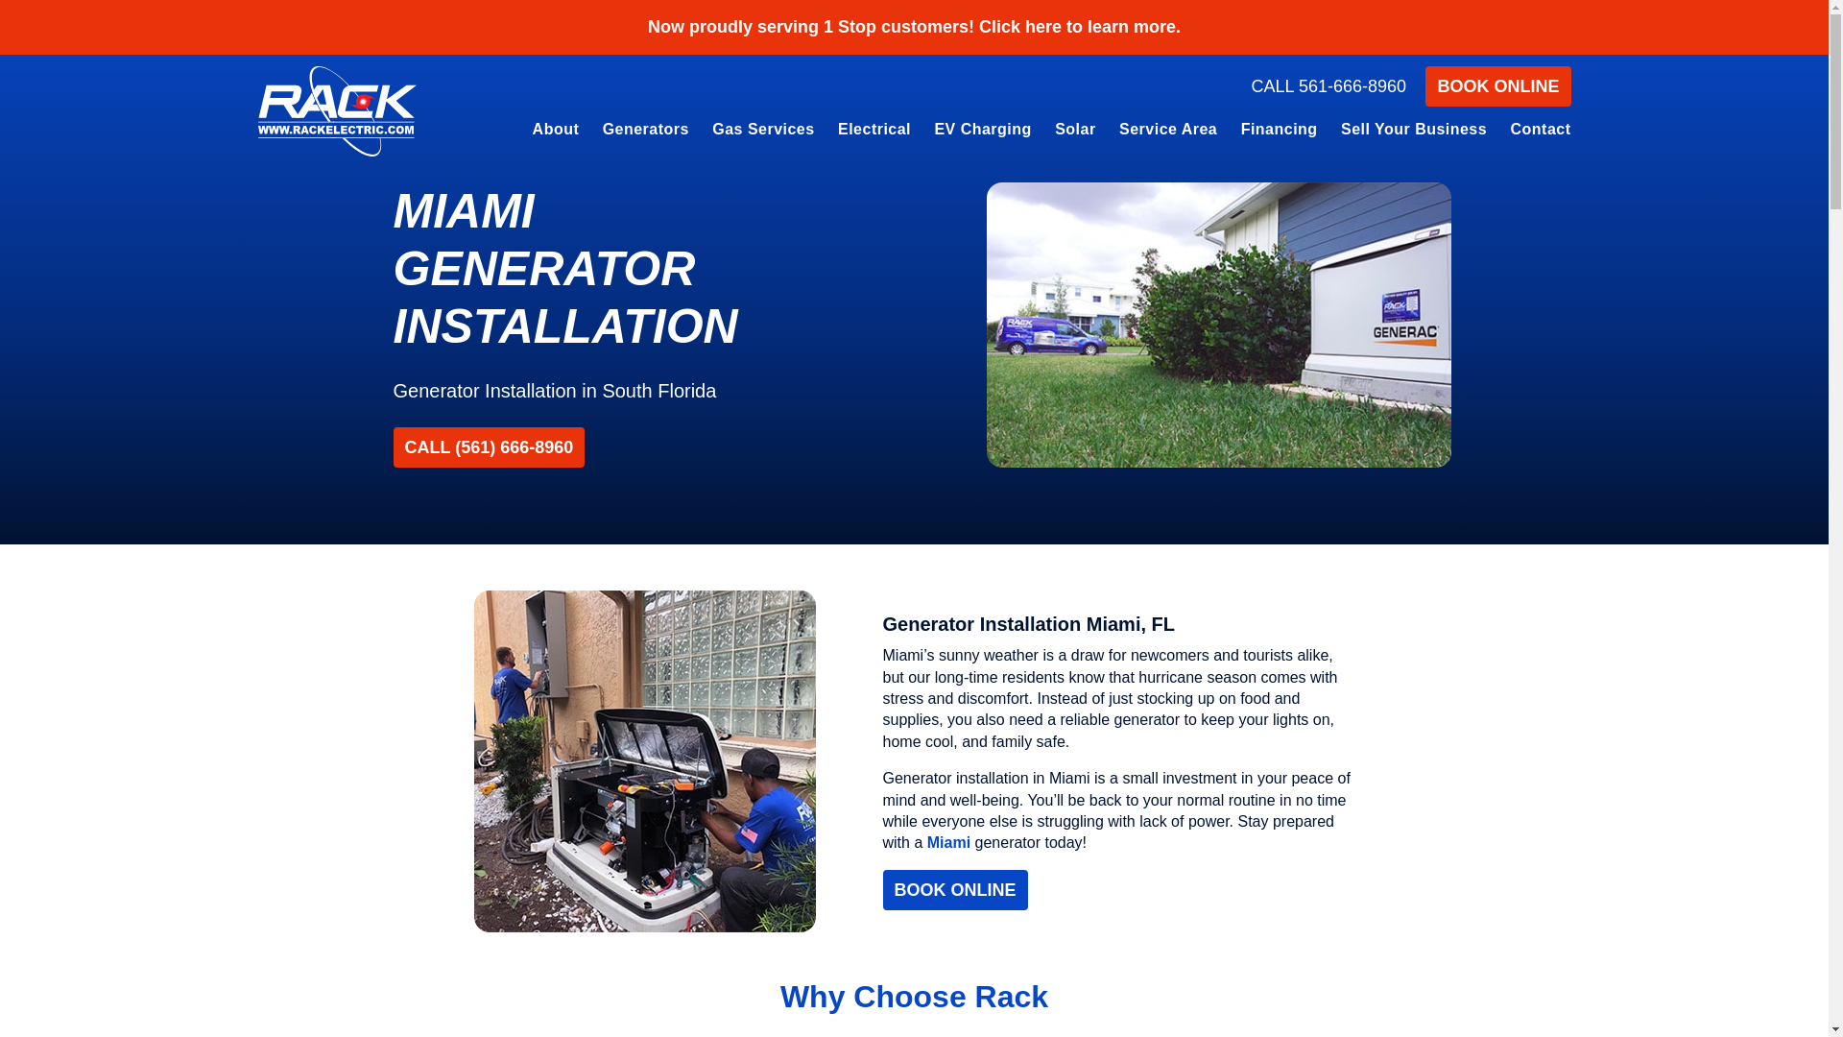  Describe the element at coordinates (1328, 86) in the screenshot. I see `CALL 561-666-8960` at that location.